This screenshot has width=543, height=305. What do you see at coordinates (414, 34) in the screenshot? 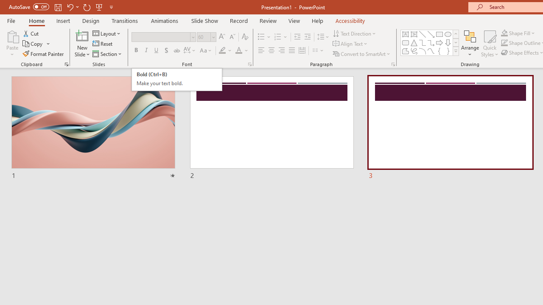
I see `Vertical Text Box` at bounding box center [414, 34].